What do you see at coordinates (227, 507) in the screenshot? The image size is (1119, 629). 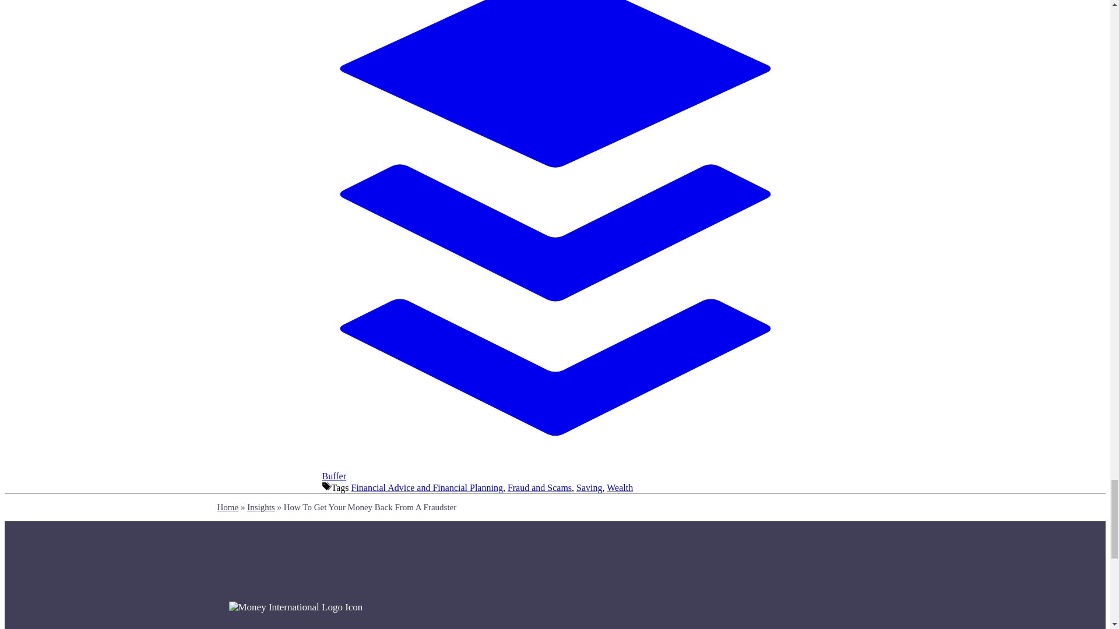 I see `Home` at bounding box center [227, 507].